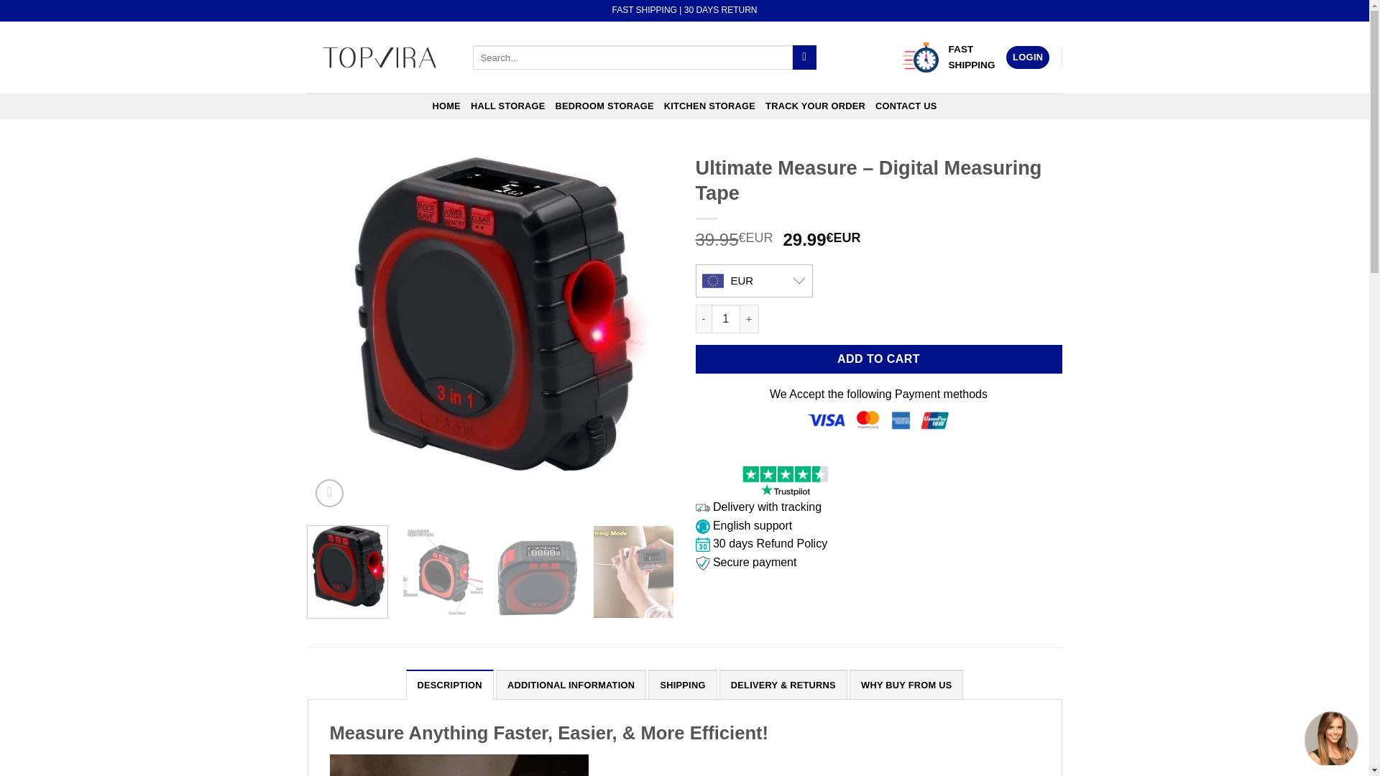 This screenshot has width=1380, height=776. What do you see at coordinates (604, 106) in the screenshot?
I see `BEDROOM STORAGE` at bounding box center [604, 106].